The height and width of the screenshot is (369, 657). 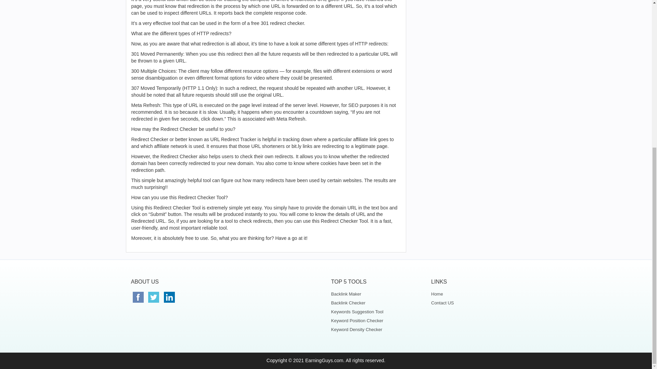 What do you see at coordinates (376, 312) in the screenshot?
I see `Keywords Suggestion Tool` at bounding box center [376, 312].